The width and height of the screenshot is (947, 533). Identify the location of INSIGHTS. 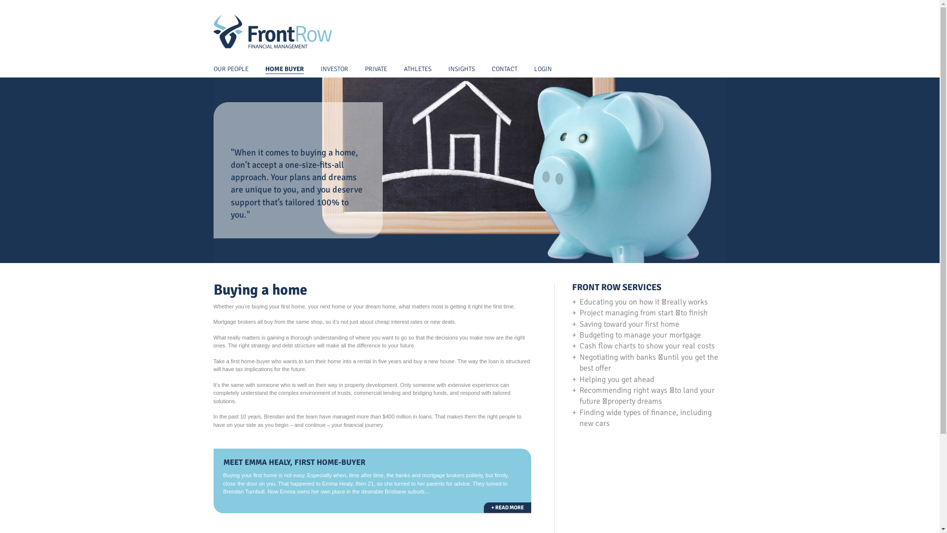
(461, 69).